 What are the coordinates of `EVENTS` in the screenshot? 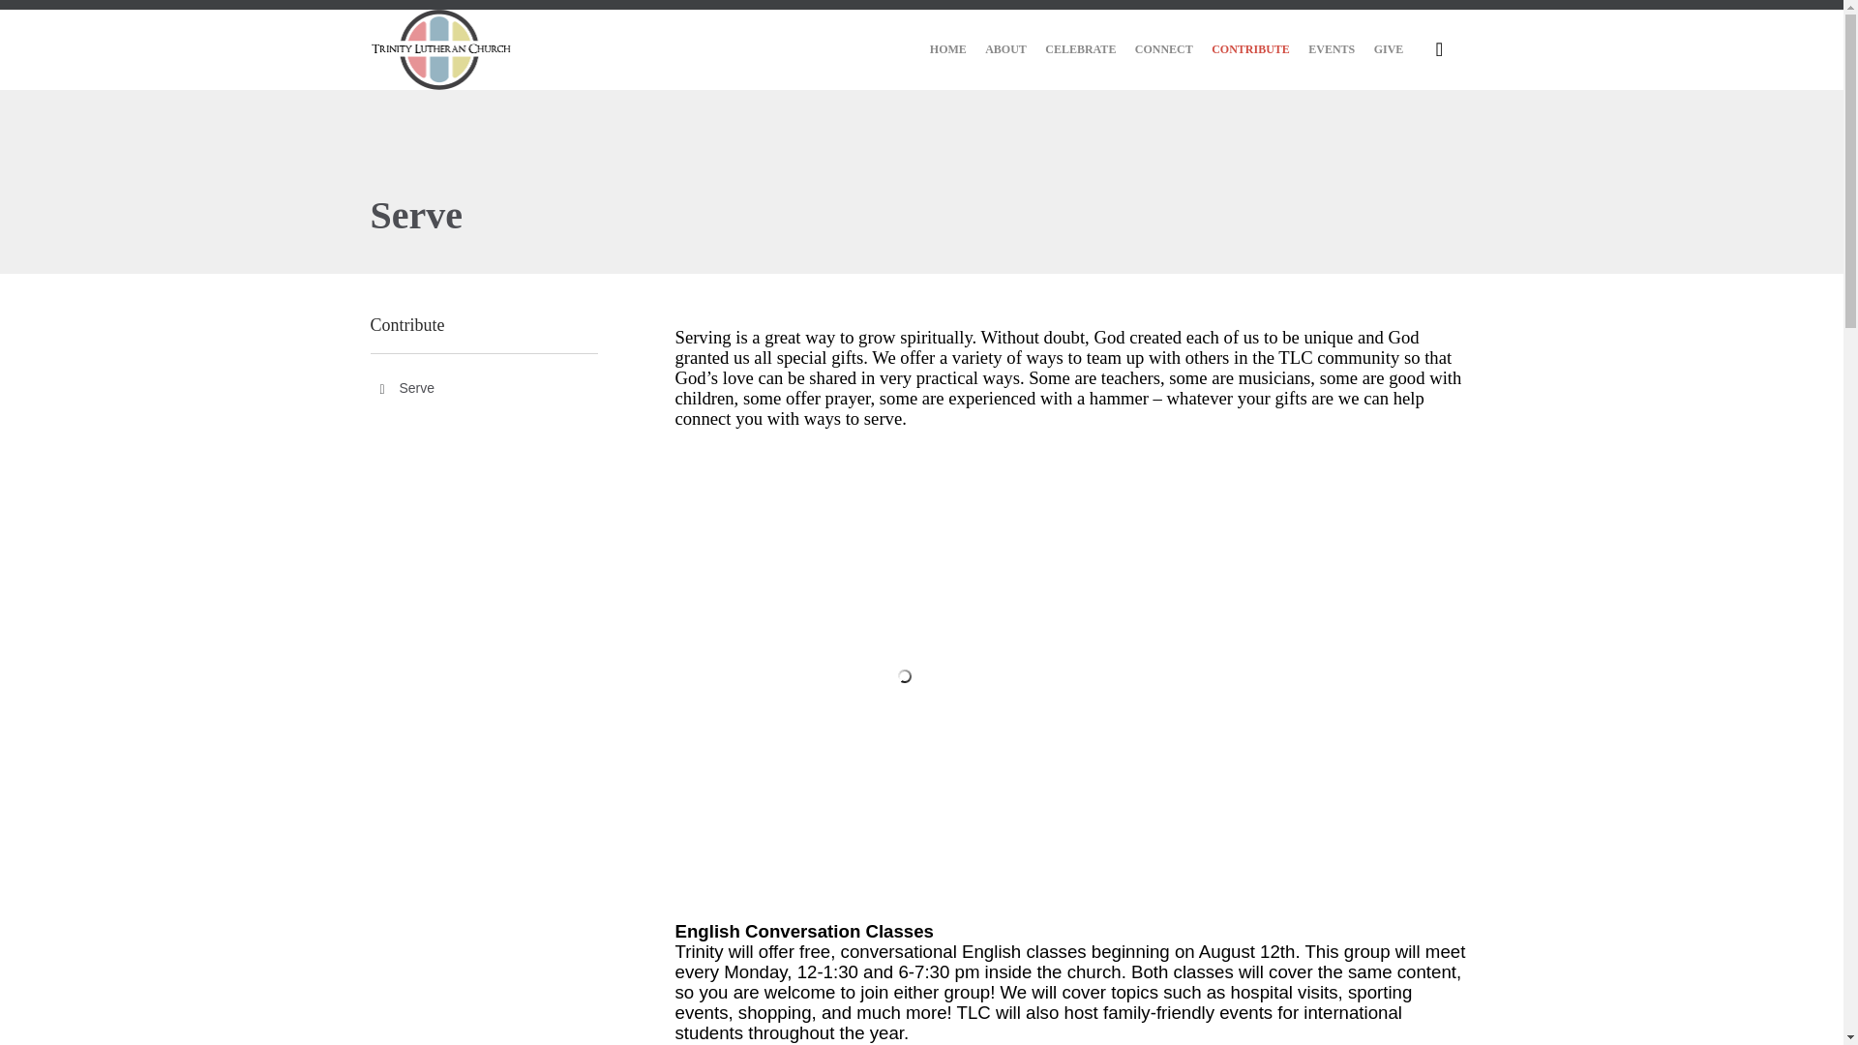 It's located at (1332, 50).